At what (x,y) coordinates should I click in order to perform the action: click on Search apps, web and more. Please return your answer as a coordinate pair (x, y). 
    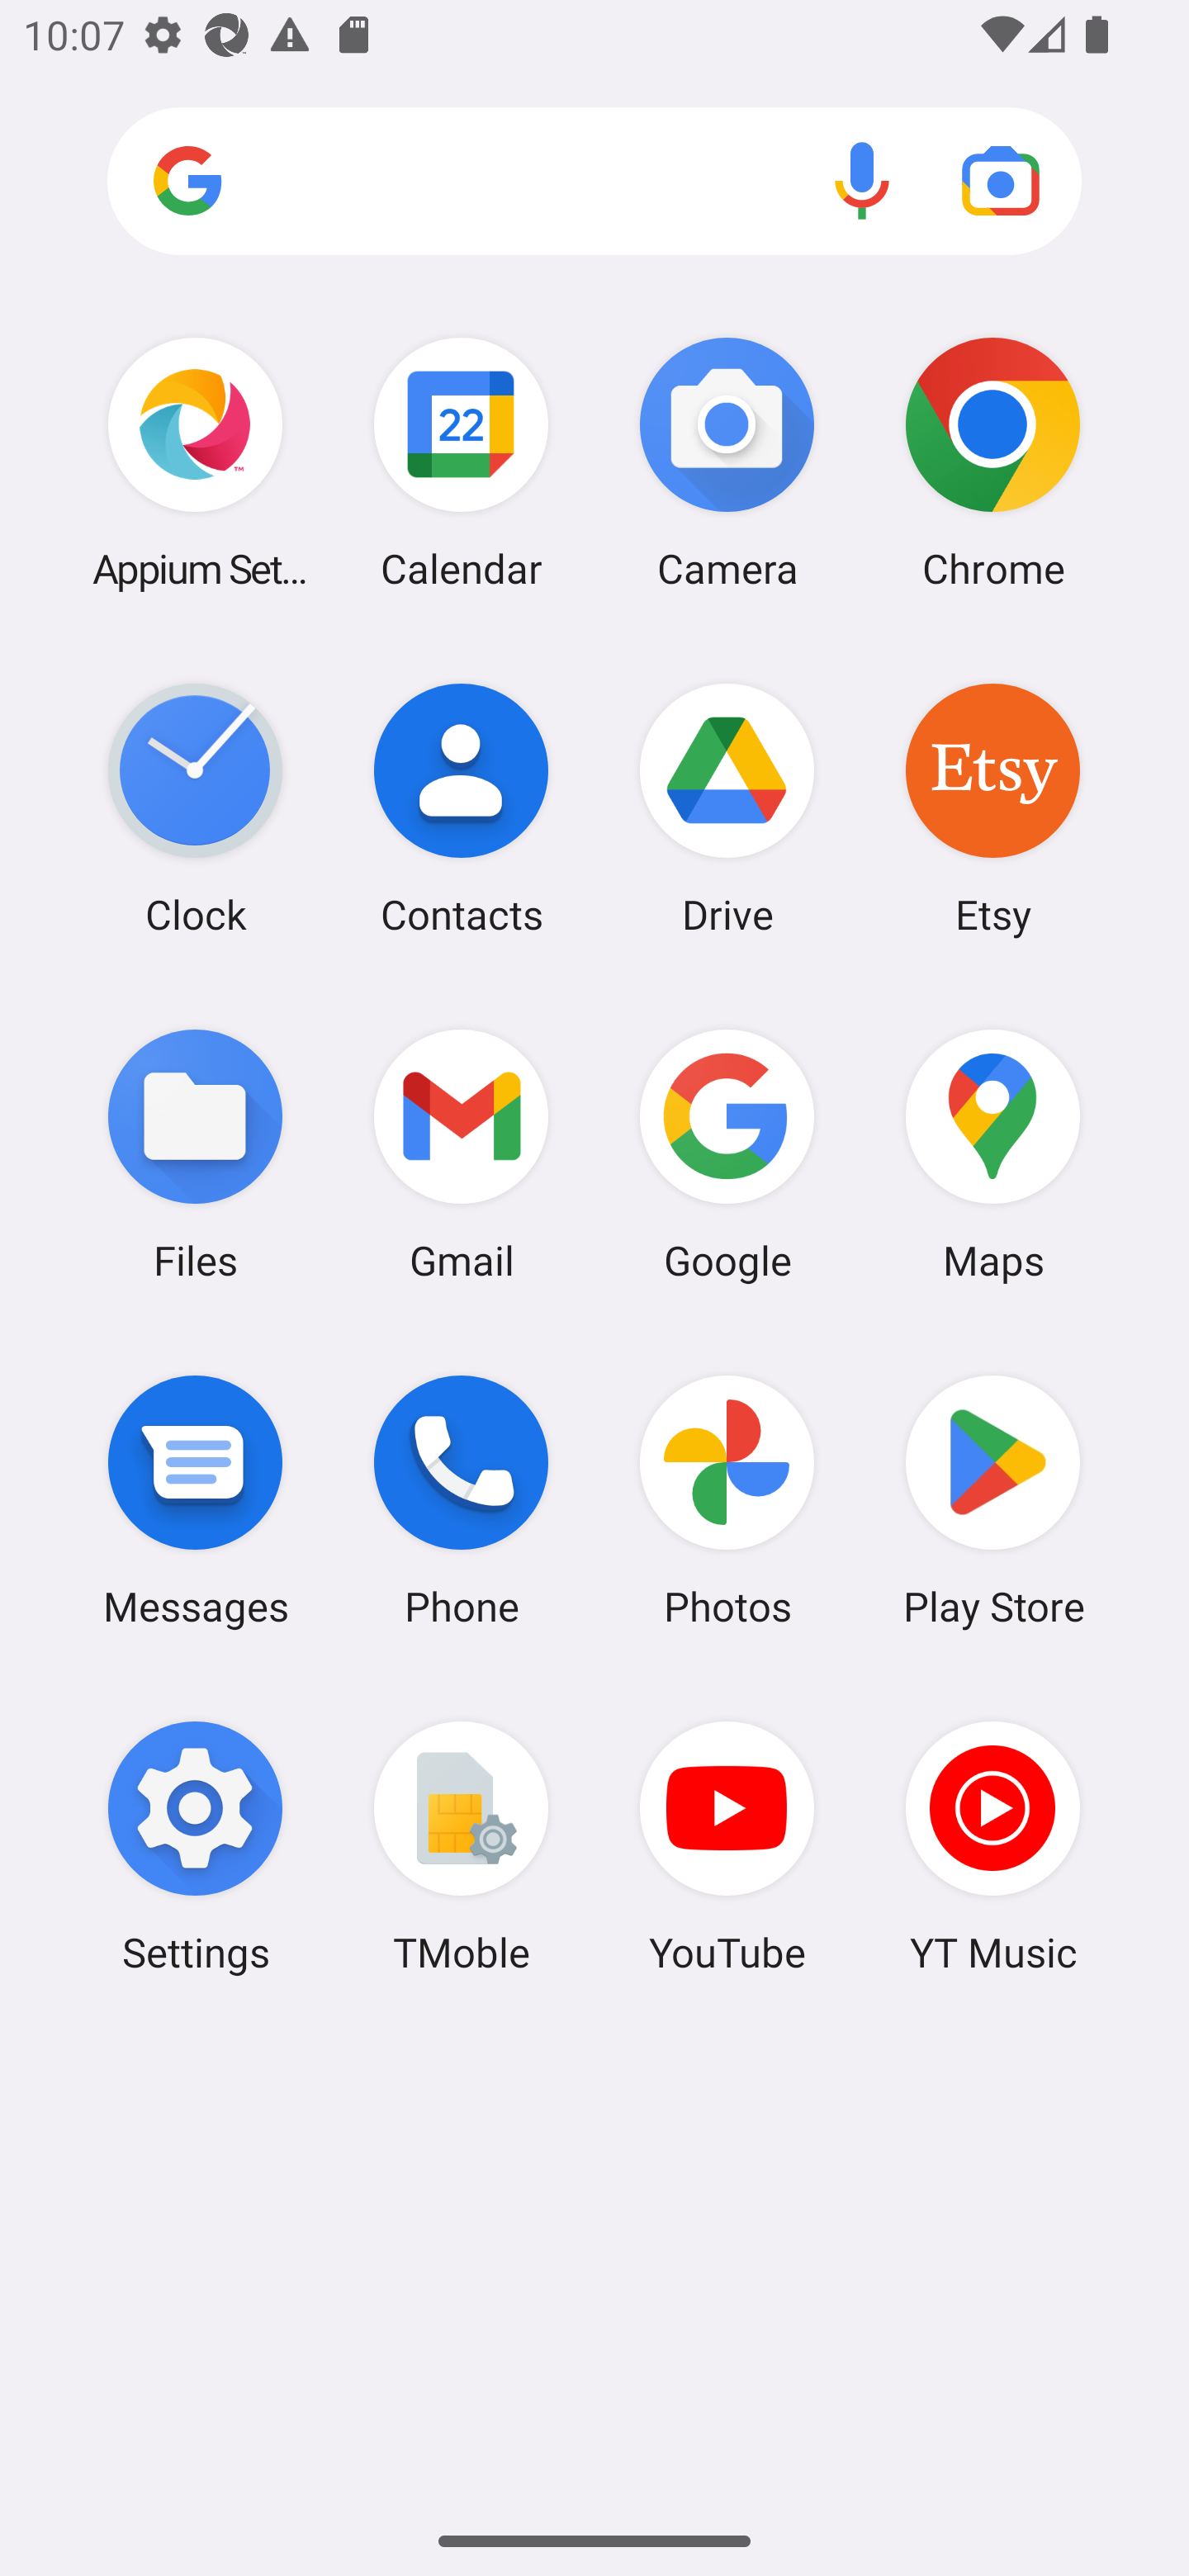
    Looking at the image, I should click on (594, 182).